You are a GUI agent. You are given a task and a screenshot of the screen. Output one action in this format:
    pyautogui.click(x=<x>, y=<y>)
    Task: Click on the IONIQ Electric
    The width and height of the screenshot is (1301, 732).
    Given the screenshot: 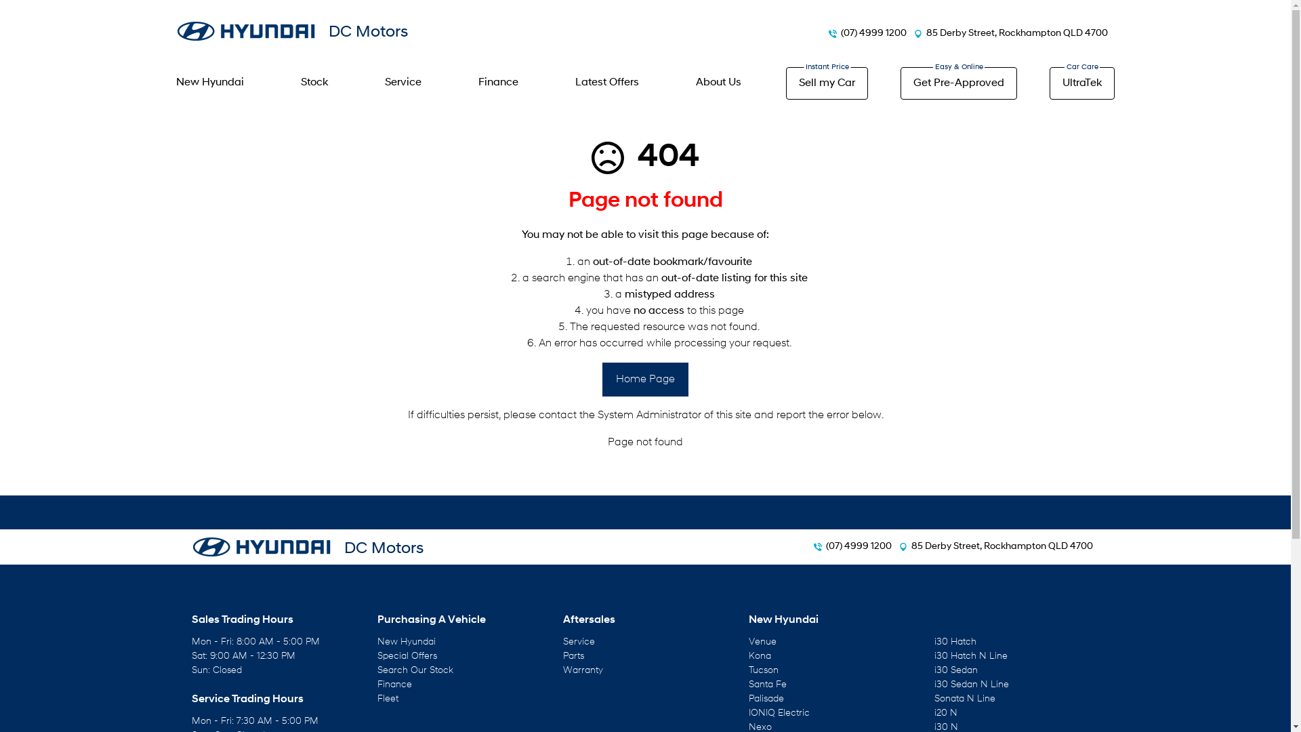 What is the action you would take?
    pyautogui.click(x=779, y=713)
    